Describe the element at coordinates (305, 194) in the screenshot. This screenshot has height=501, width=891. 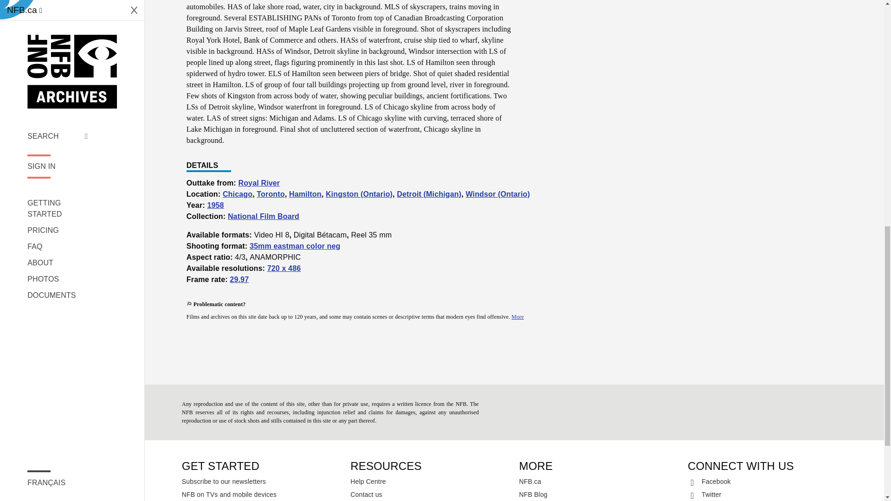
I see `Hamilton` at that location.